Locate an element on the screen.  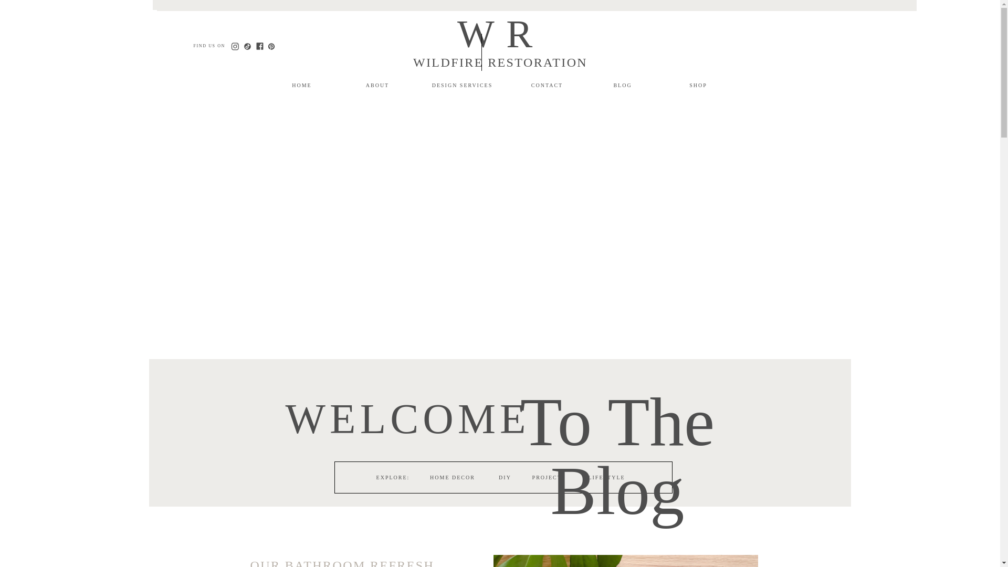
LIFESTYLE is located at coordinates (607, 480).